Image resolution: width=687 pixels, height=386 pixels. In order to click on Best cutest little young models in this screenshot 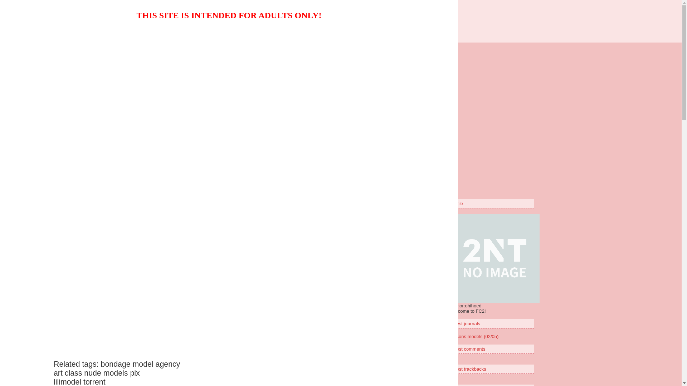, I will do `click(341, 19)`.